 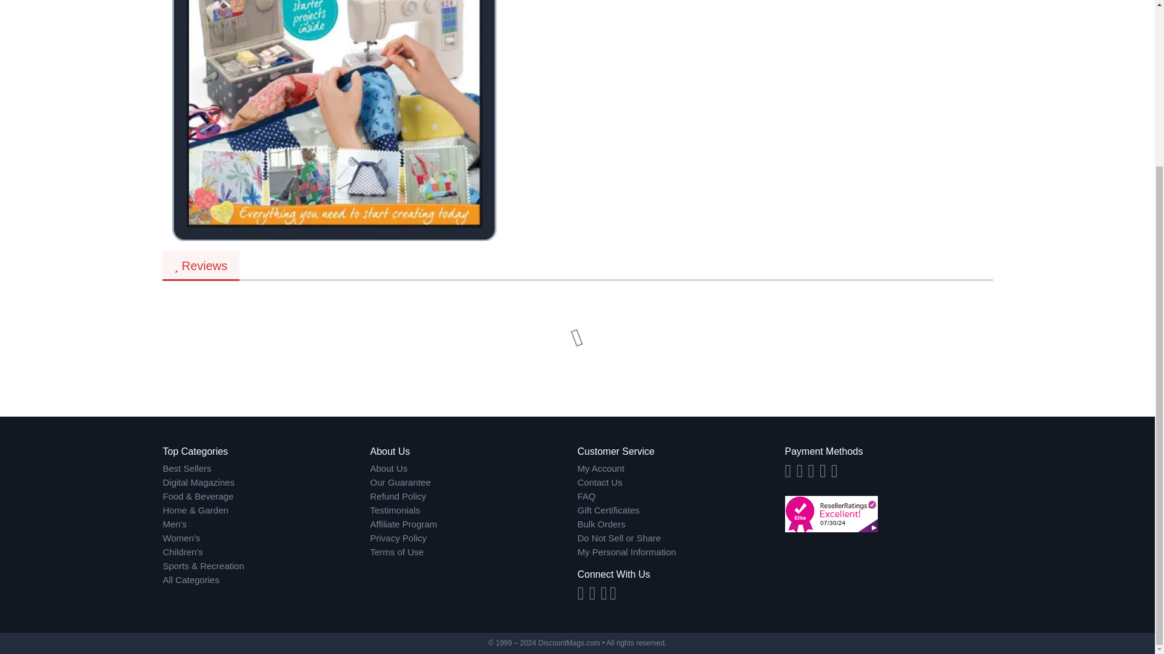 What do you see at coordinates (473, 524) in the screenshot?
I see `Children's` at bounding box center [473, 524].